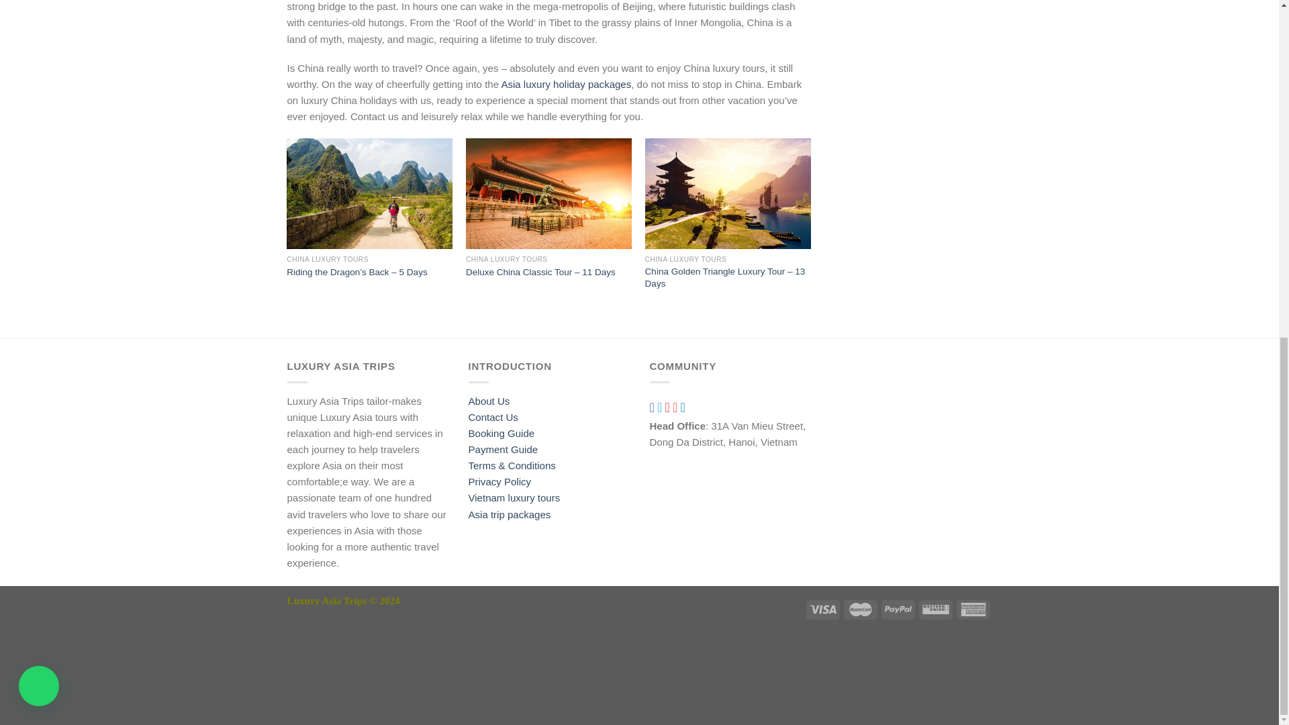 This screenshot has height=725, width=1289. What do you see at coordinates (489, 400) in the screenshot?
I see `About Us` at bounding box center [489, 400].